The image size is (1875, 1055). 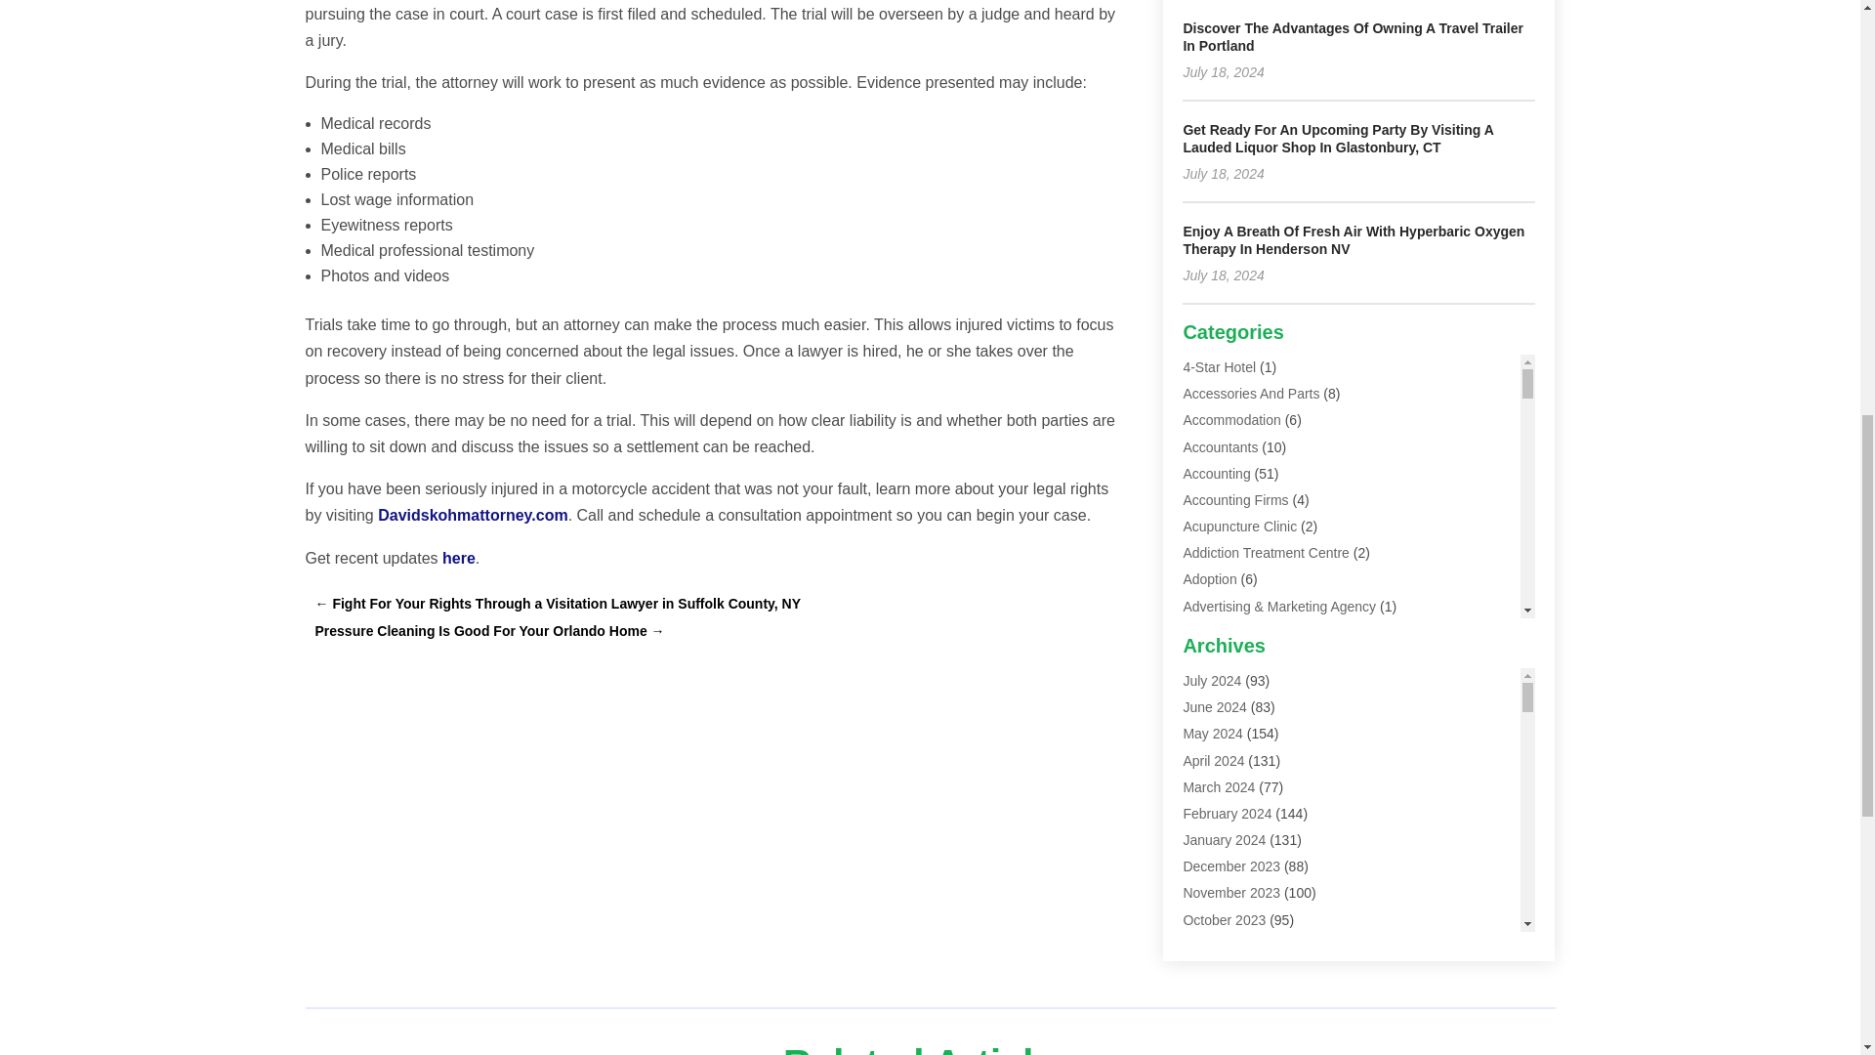 What do you see at coordinates (459, 557) in the screenshot?
I see `here` at bounding box center [459, 557].